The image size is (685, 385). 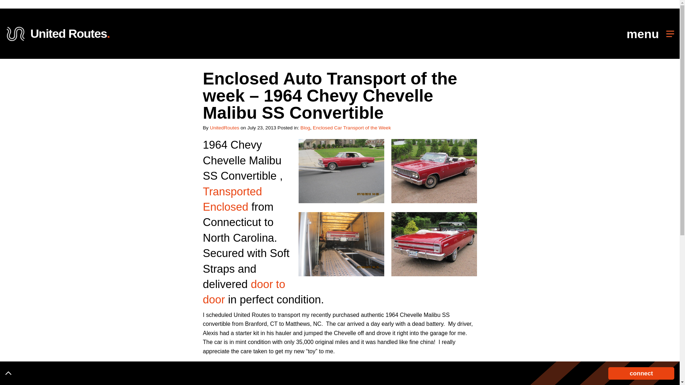 I want to click on door to door car transport , so click(x=244, y=292).